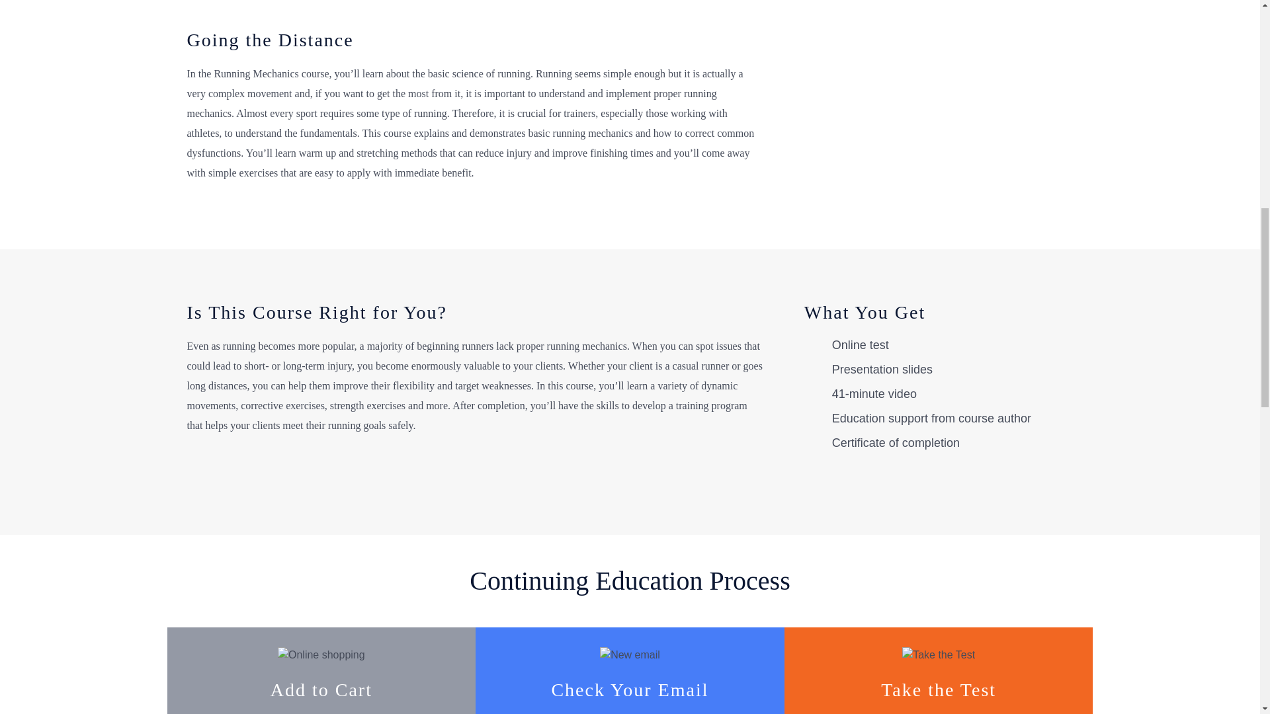 The width and height of the screenshot is (1270, 714). I want to click on Running Mechanics 3, so click(630, 654).